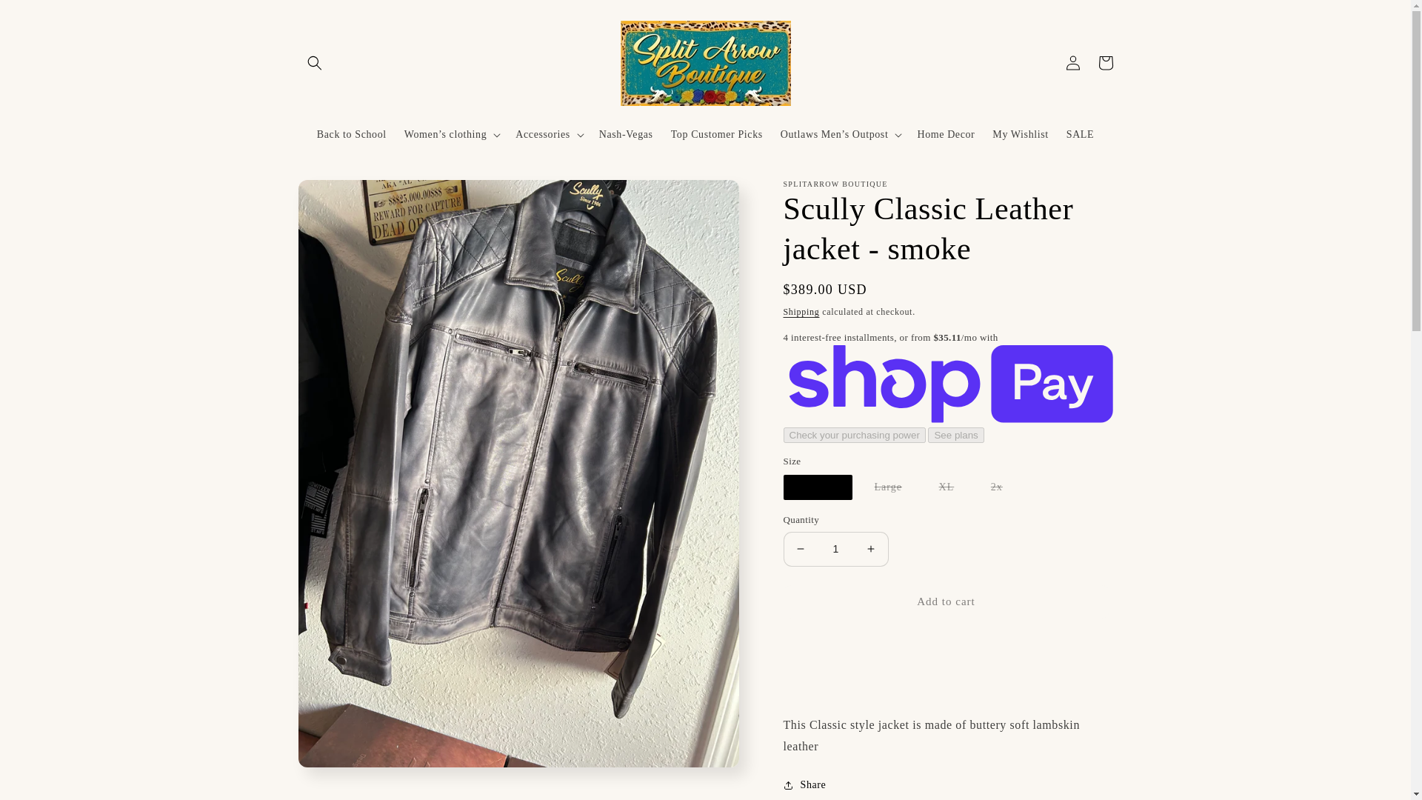 This screenshot has width=1422, height=800. I want to click on 1, so click(835, 549).